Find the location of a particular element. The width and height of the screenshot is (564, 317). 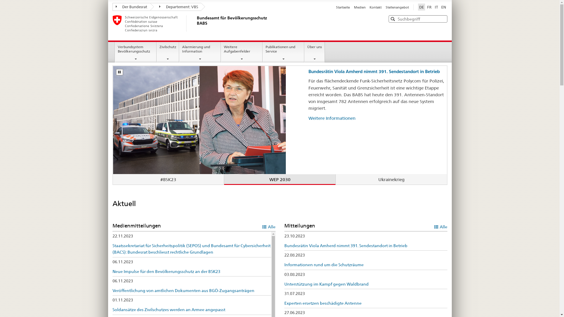

Departement: VBS is located at coordinates (176, 7).